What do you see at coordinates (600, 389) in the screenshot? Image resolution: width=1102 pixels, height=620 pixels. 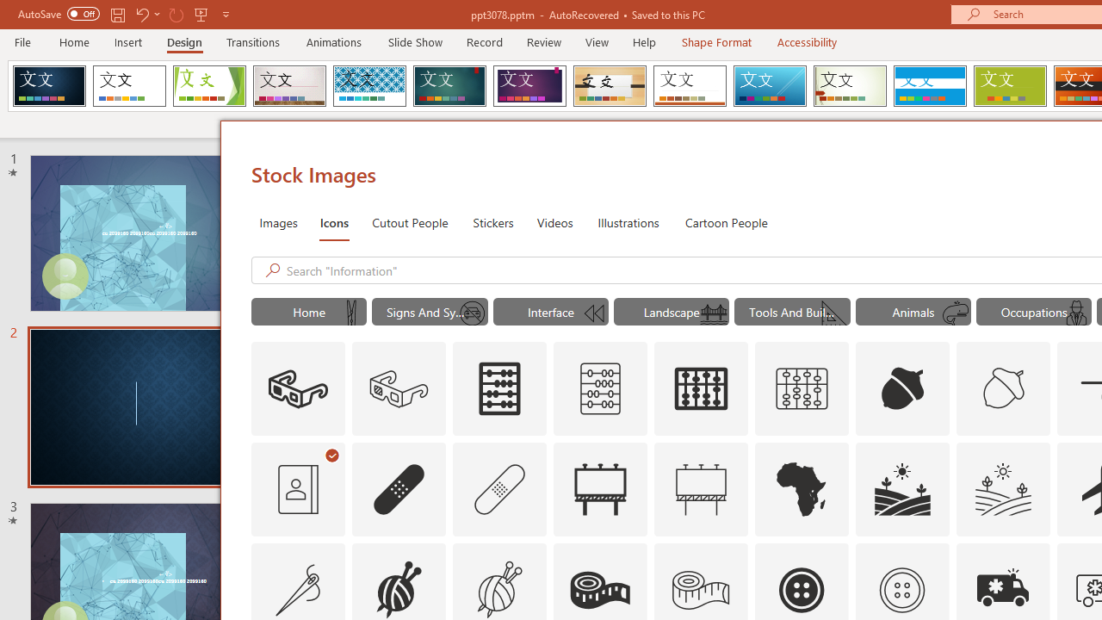 I see `AutomationID: Icons_Abacus_M` at bounding box center [600, 389].